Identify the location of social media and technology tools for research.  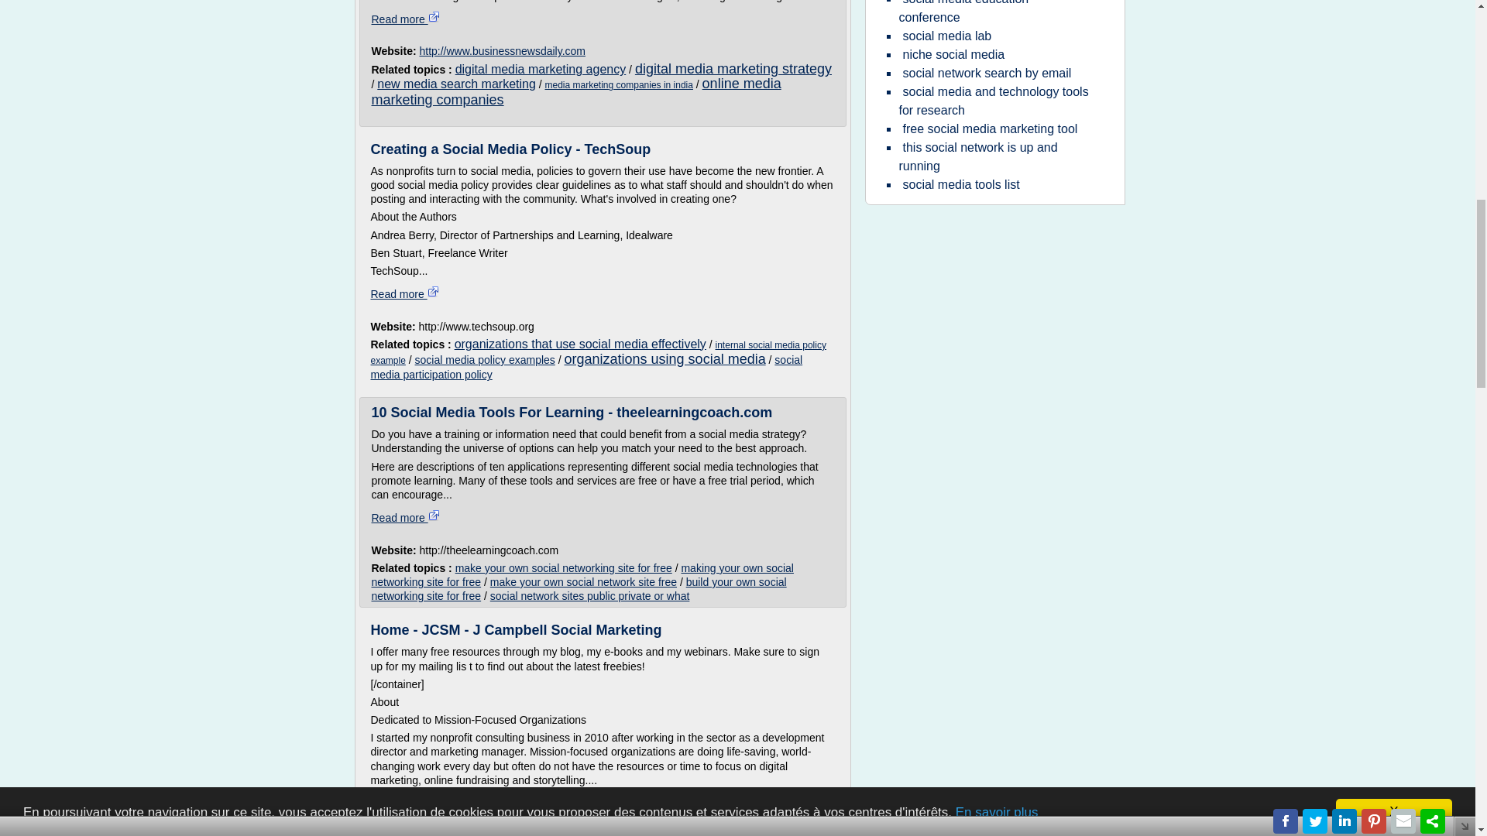
(993, 101).